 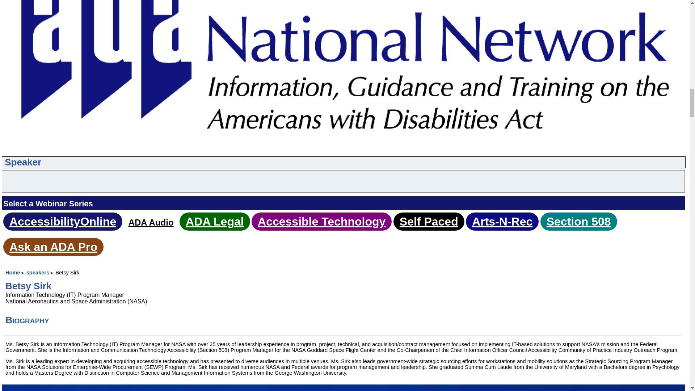 I want to click on ADA Legal, so click(x=214, y=222).